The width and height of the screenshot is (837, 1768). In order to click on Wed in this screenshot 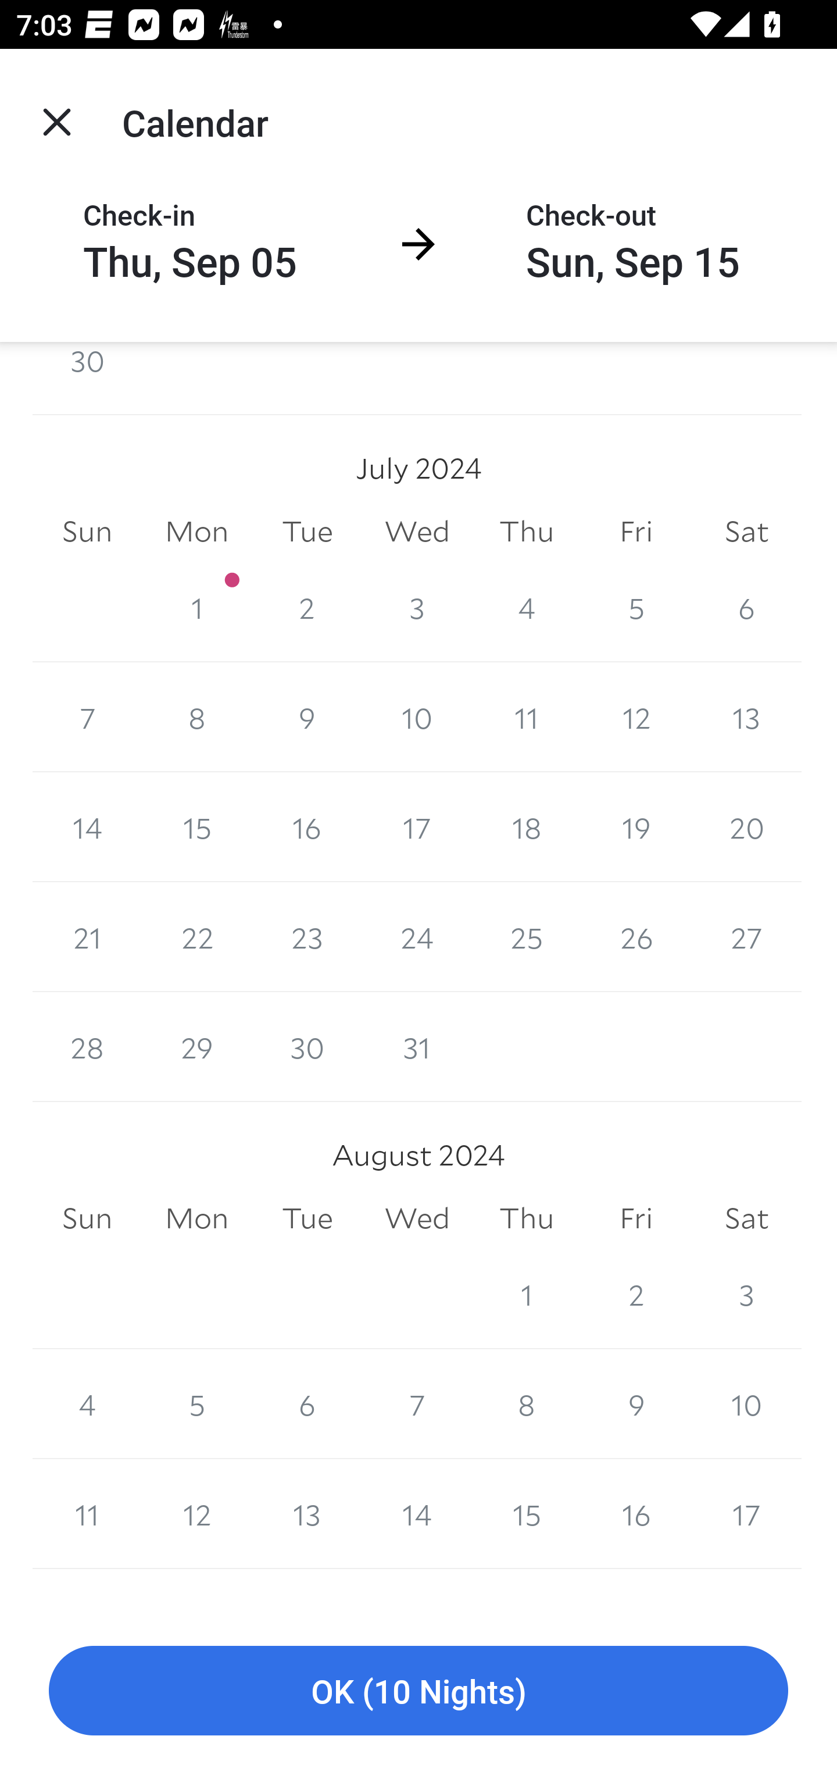, I will do `click(417, 531)`.